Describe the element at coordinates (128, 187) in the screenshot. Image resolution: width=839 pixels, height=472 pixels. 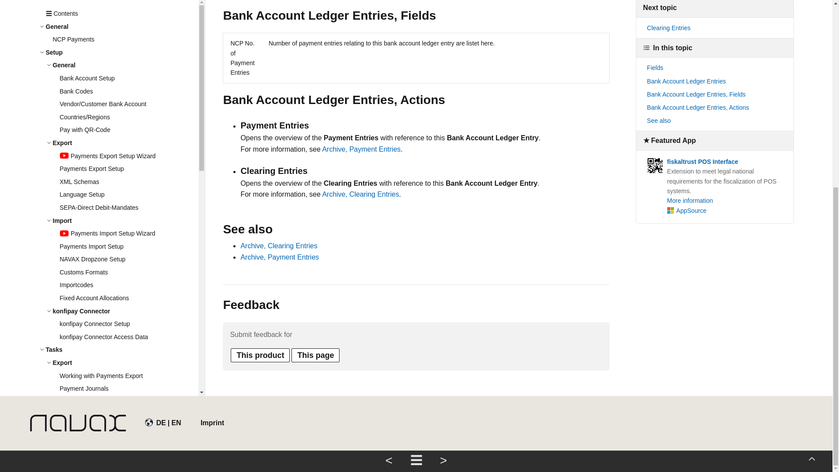
I see `Payment File Summary` at that location.